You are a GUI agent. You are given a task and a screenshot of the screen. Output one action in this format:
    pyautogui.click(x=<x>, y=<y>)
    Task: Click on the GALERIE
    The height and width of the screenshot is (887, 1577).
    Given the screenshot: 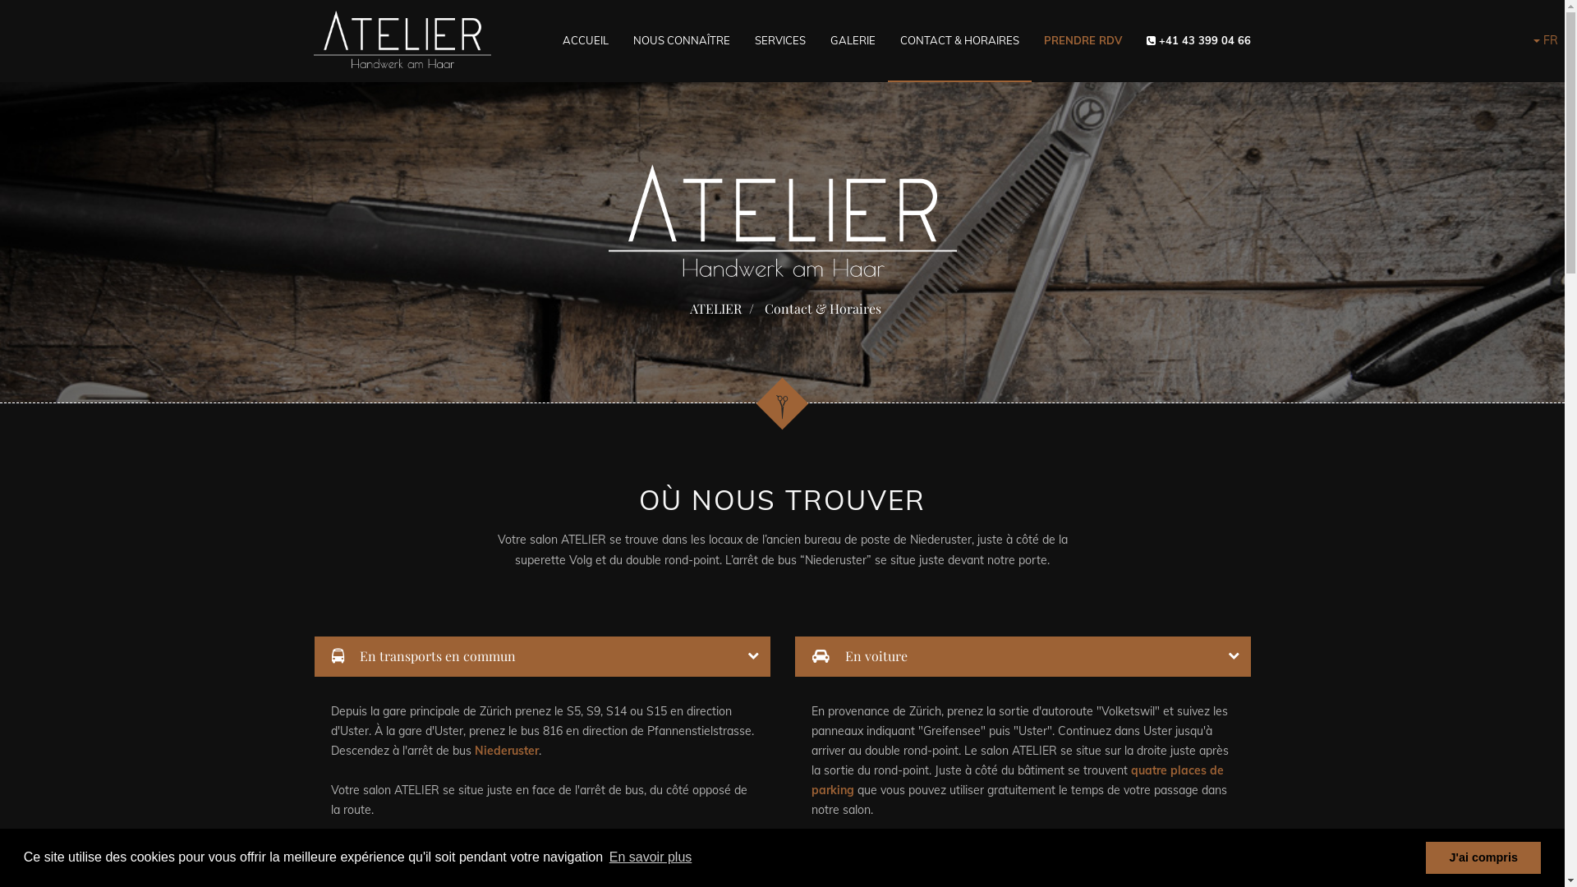 What is the action you would take?
    pyautogui.click(x=853, y=40)
    